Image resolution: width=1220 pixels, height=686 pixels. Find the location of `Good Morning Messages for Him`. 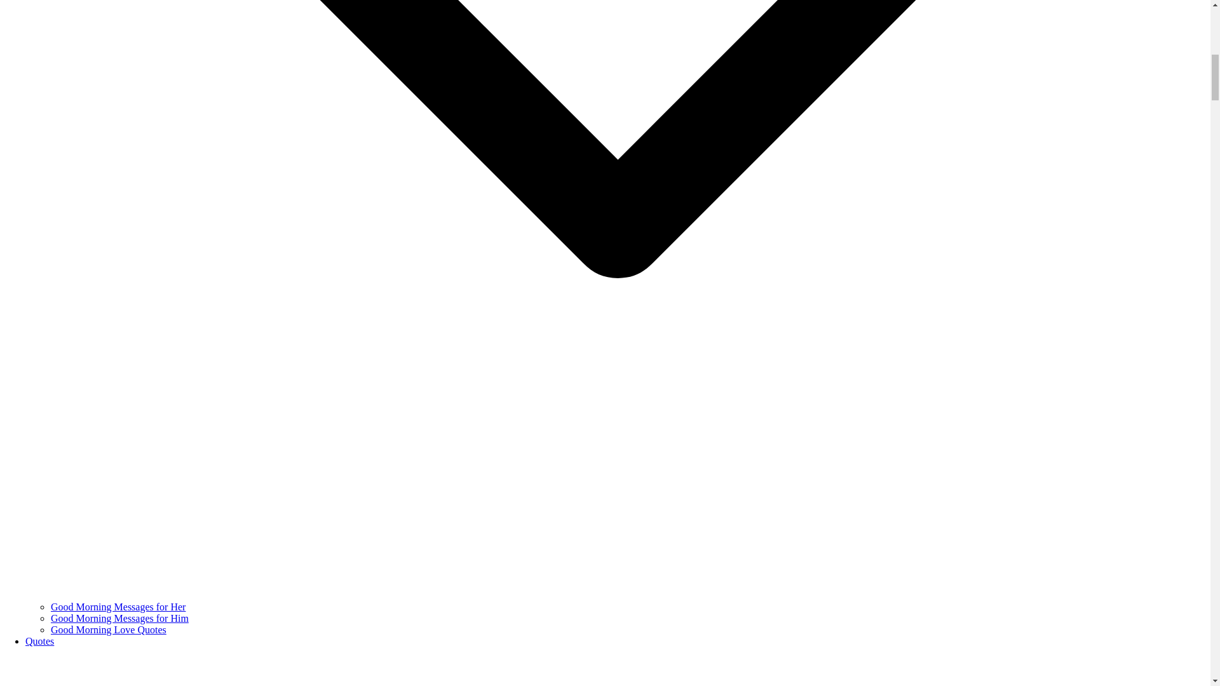

Good Morning Messages for Him is located at coordinates (119, 618).